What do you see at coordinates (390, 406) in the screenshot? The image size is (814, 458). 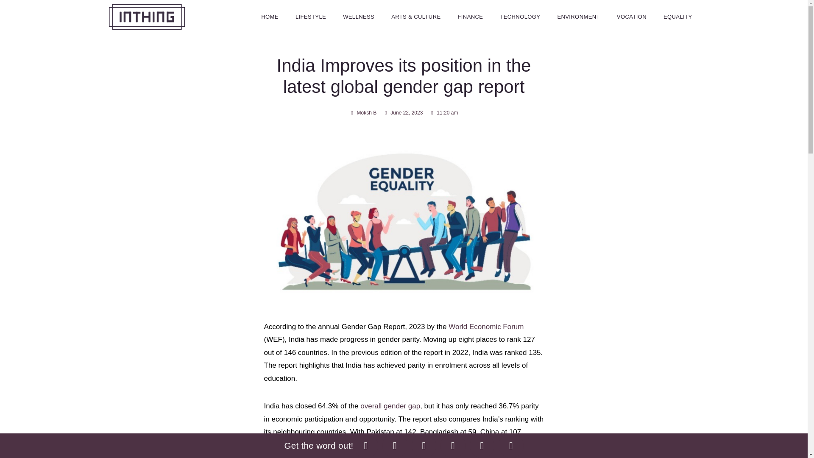 I see `overall gender gap` at bounding box center [390, 406].